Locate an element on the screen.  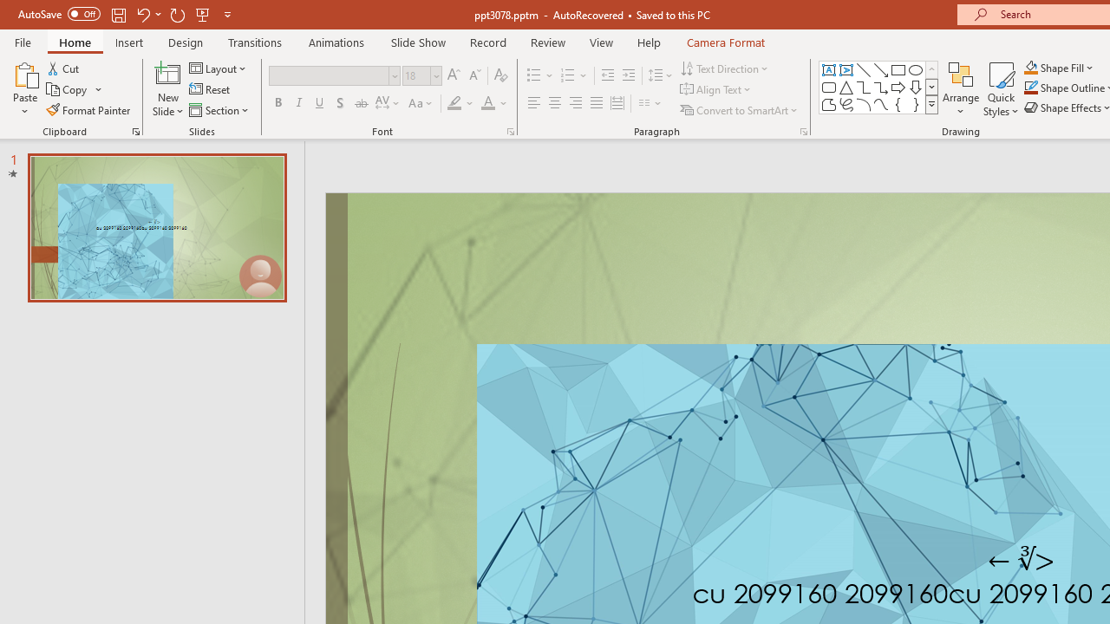
New Slide is located at coordinates (168, 88).